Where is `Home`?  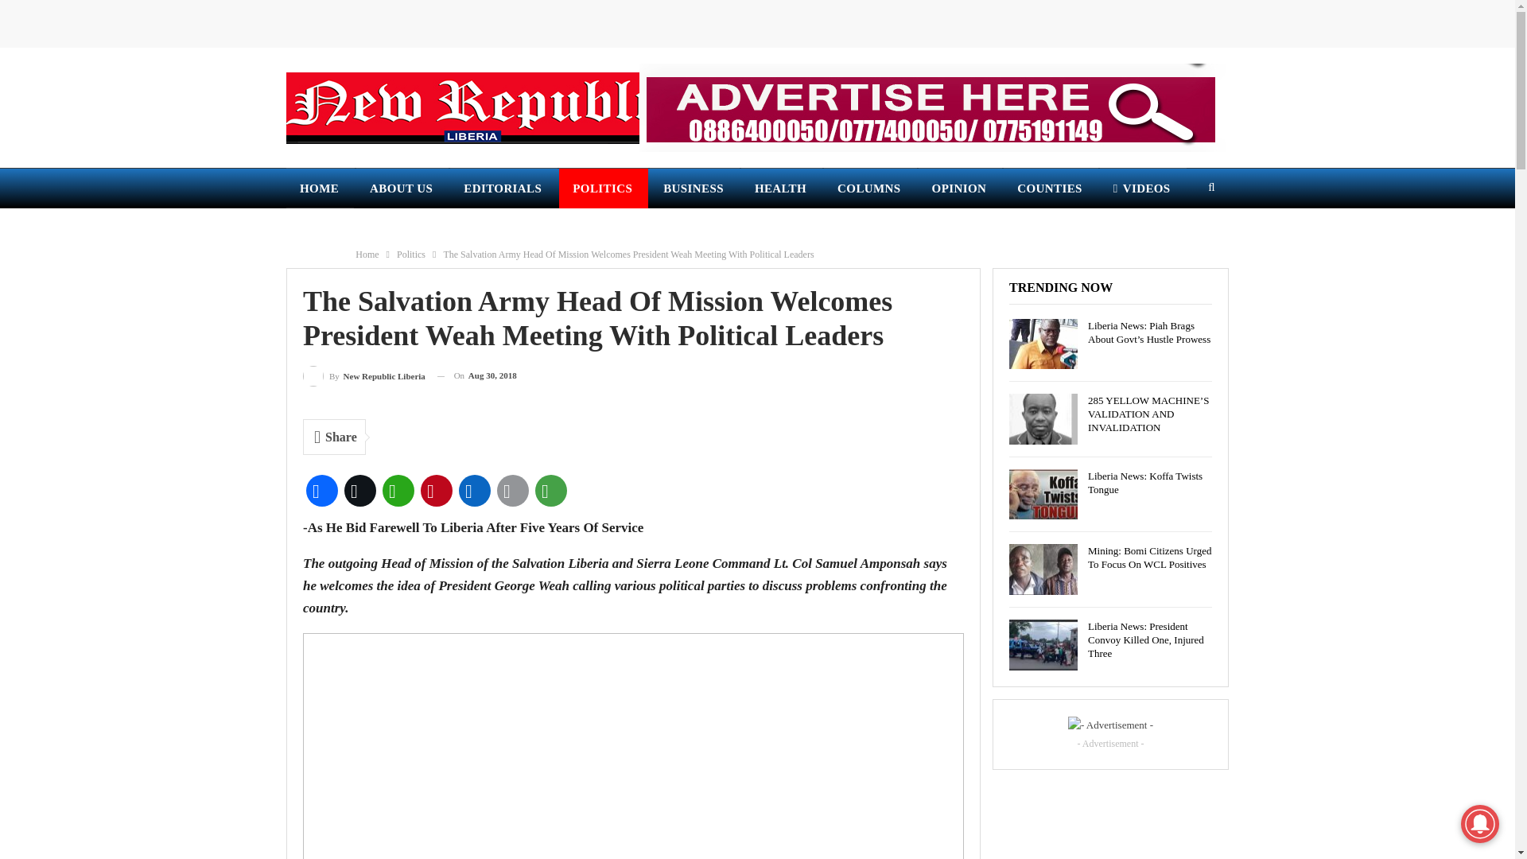
Home is located at coordinates (367, 254).